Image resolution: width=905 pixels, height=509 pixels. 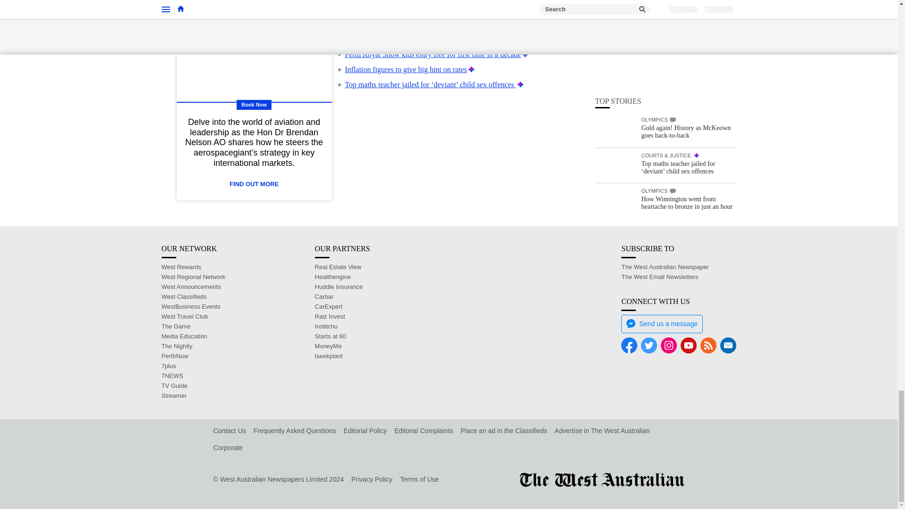 What do you see at coordinates (508, 9) in the screenshot?
I see `Premium` at bounding box center [508, 9].